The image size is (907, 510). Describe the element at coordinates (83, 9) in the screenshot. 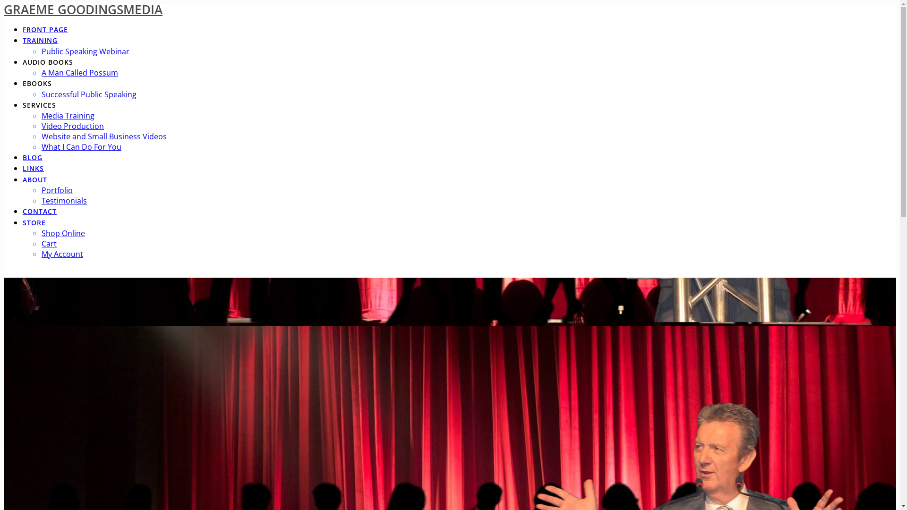

I see `GRAEME GOODINGSMEDIA` at that location.